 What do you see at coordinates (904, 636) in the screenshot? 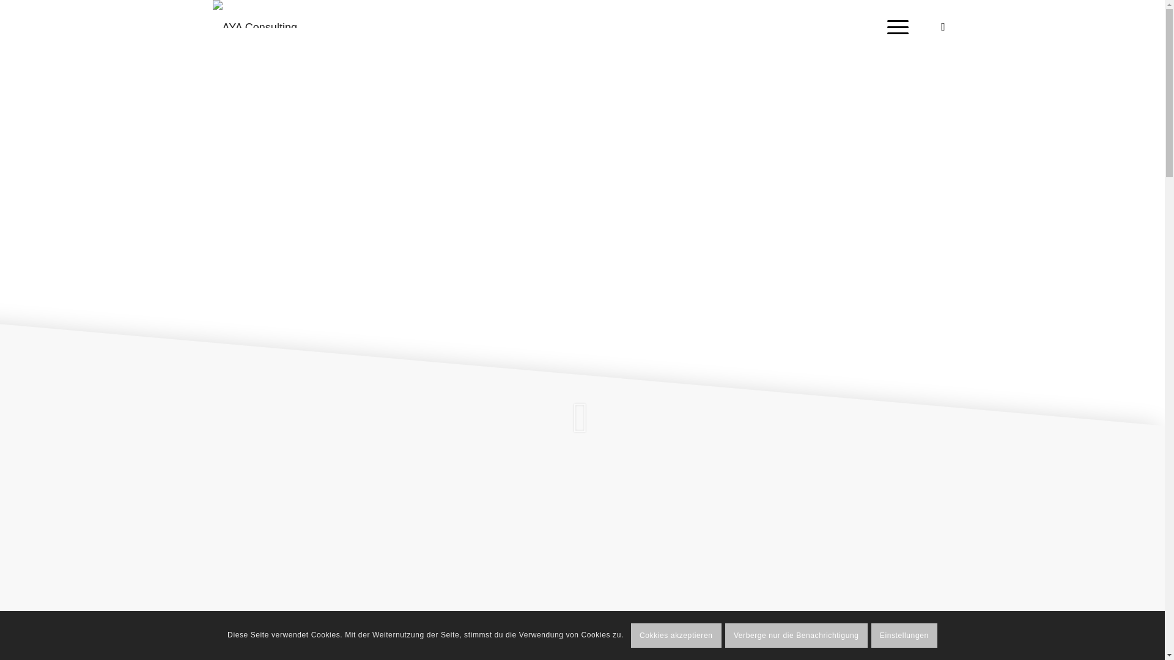
I see `Einstellungen` at bounding box center [904, 636].